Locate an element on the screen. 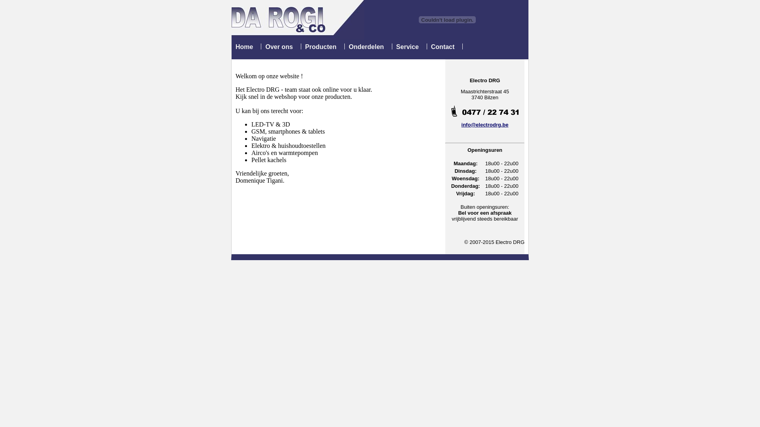 The width and height of the screenshot is (760, 427). info@electrodrg.be is located at coordinates (485, 125).